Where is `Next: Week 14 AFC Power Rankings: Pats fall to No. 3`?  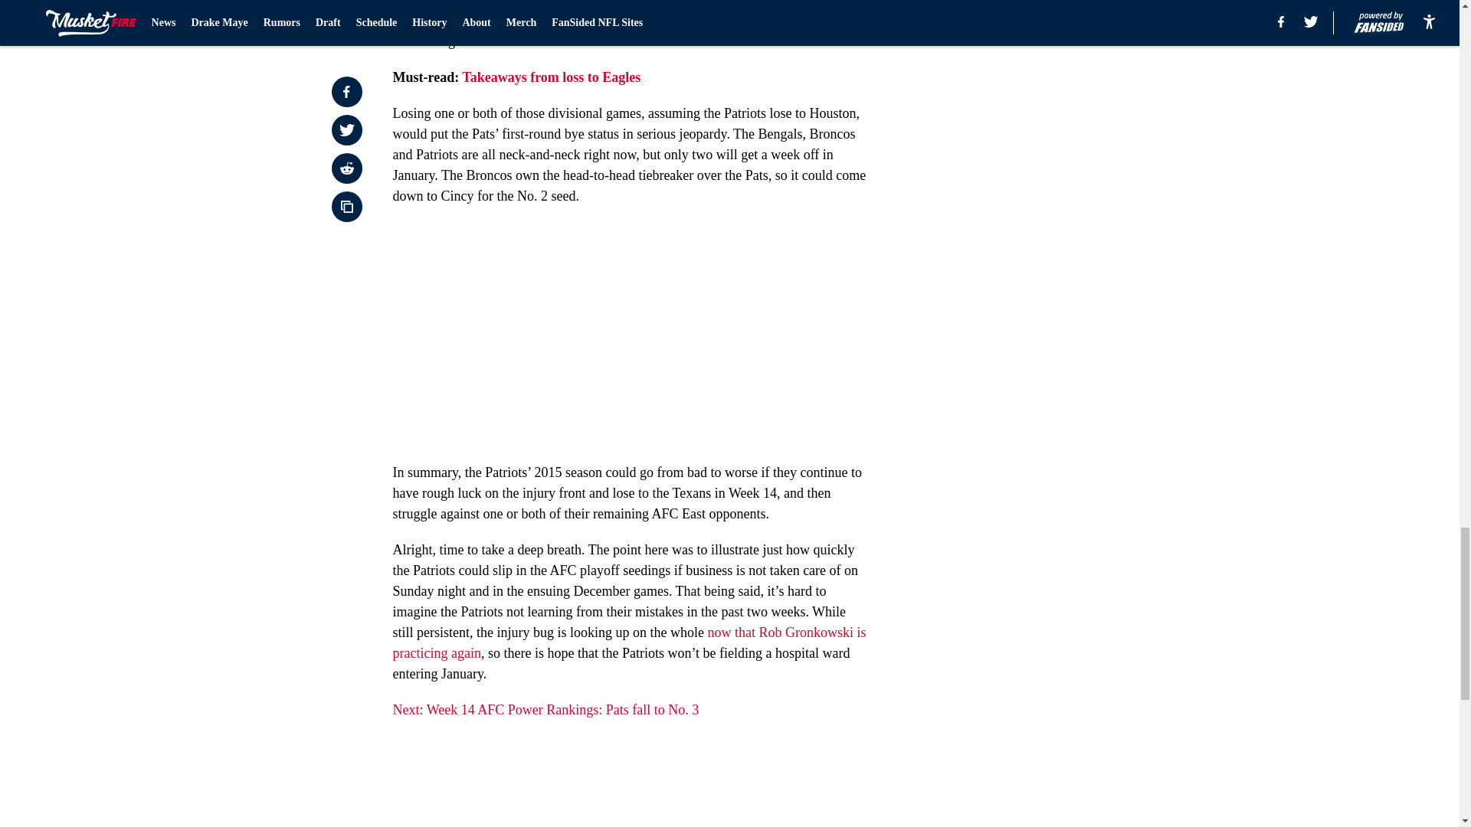 Next: Week 14 AFC Power Rankings: Pats fall to No. 3 is located at coordinates (545, 709).